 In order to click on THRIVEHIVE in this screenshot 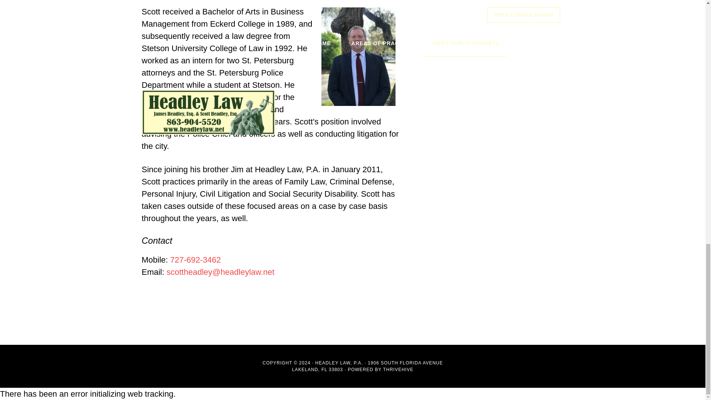, I will do `click(398, 370)`.